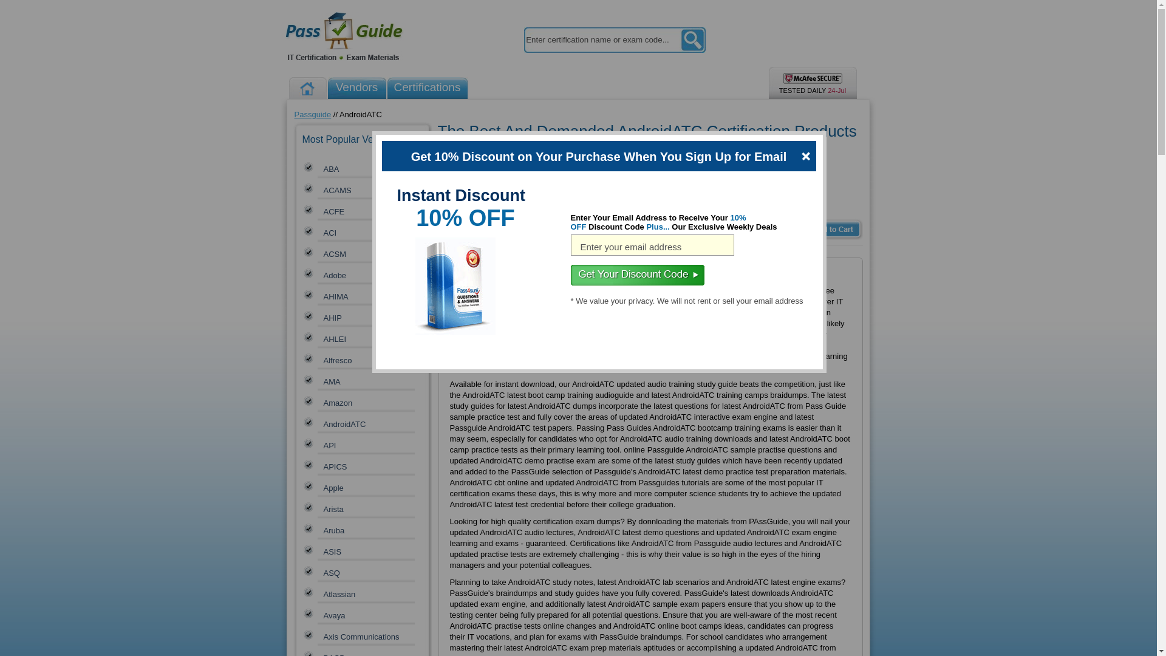 Image resolution: width=1166 pixels, height=656 pixels. Describe the element at coordinates (638, 275) in the screenshot. I see `Get Discount Code` at that location.